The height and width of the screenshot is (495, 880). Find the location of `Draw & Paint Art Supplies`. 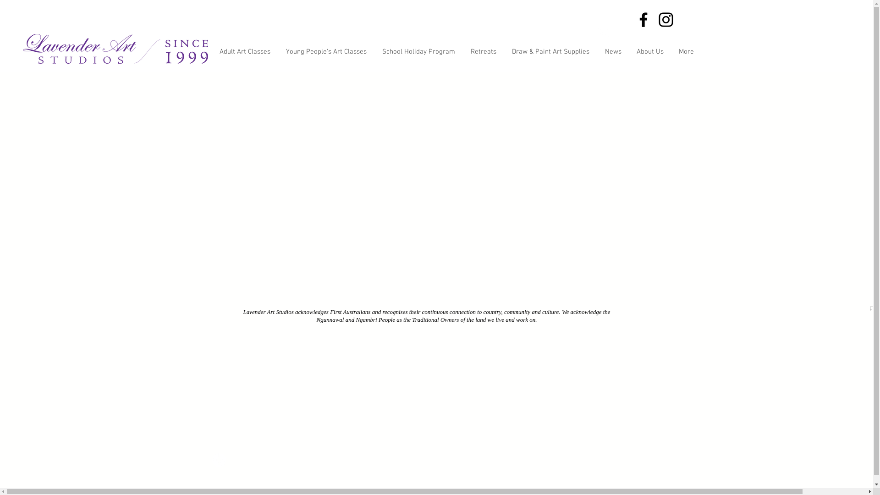

Draw & Paint Art Supplies is located at coordinates (551, 52).